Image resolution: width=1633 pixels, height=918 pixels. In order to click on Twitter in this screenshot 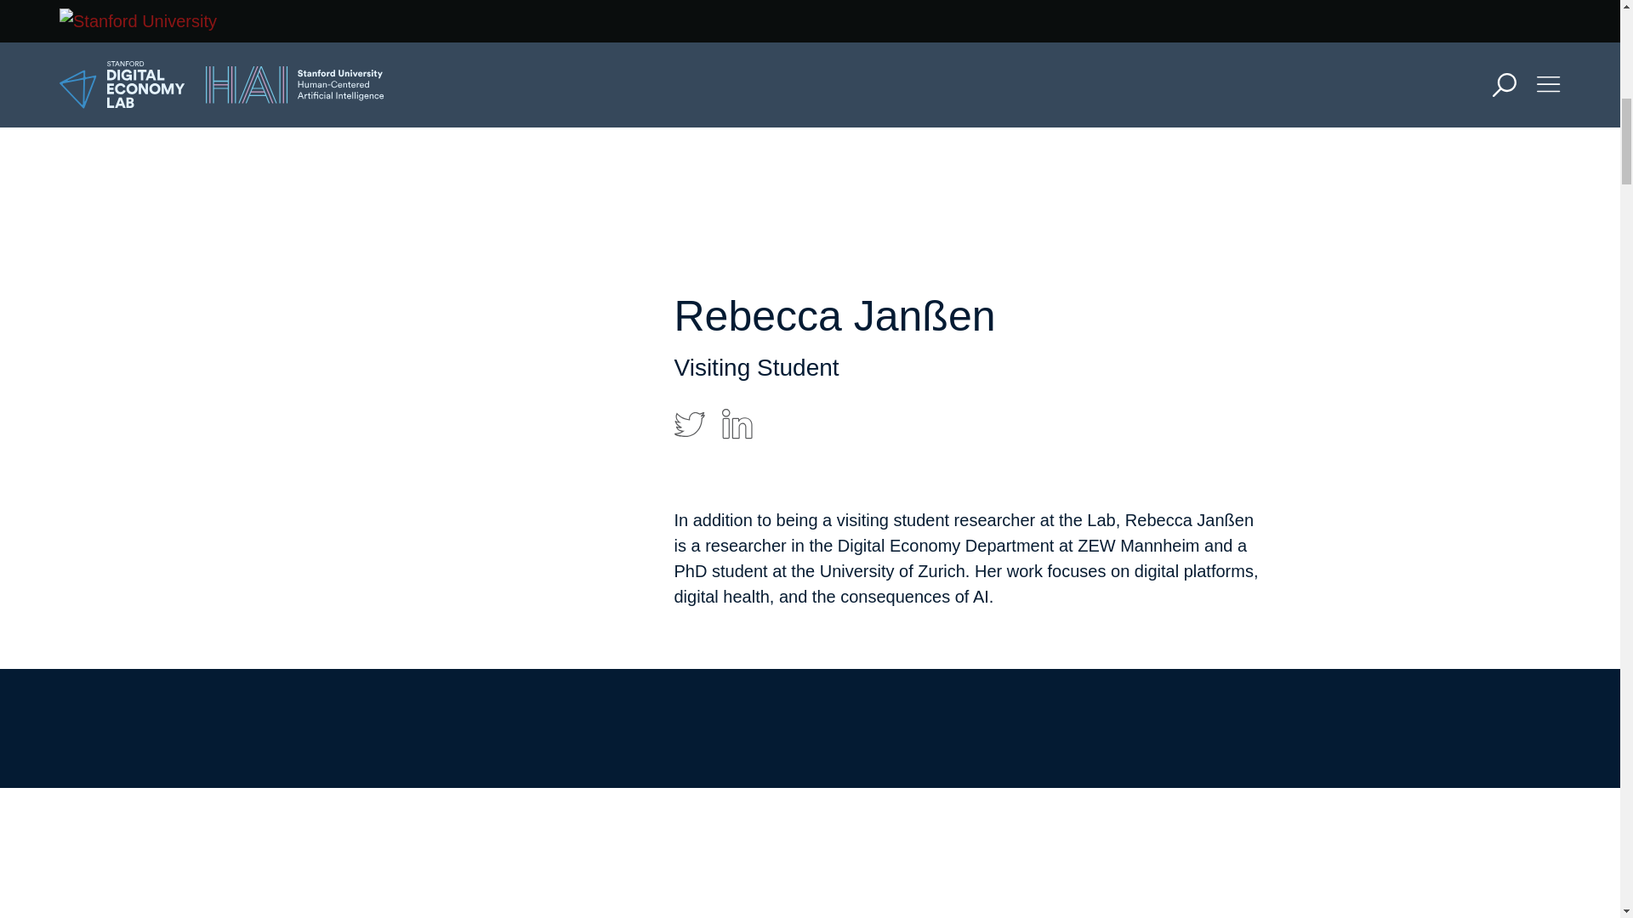, I will do `click(752, 437)`.